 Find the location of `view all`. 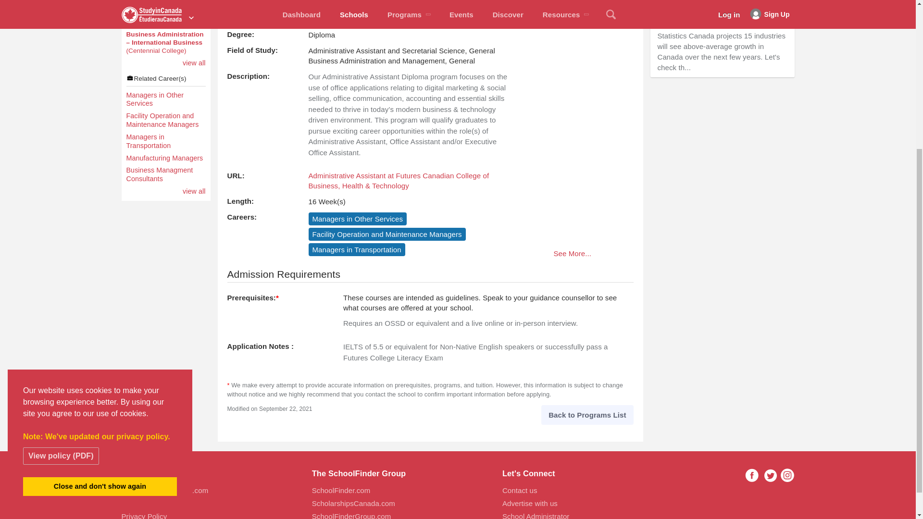

view all is located at coordinates (194, 63).